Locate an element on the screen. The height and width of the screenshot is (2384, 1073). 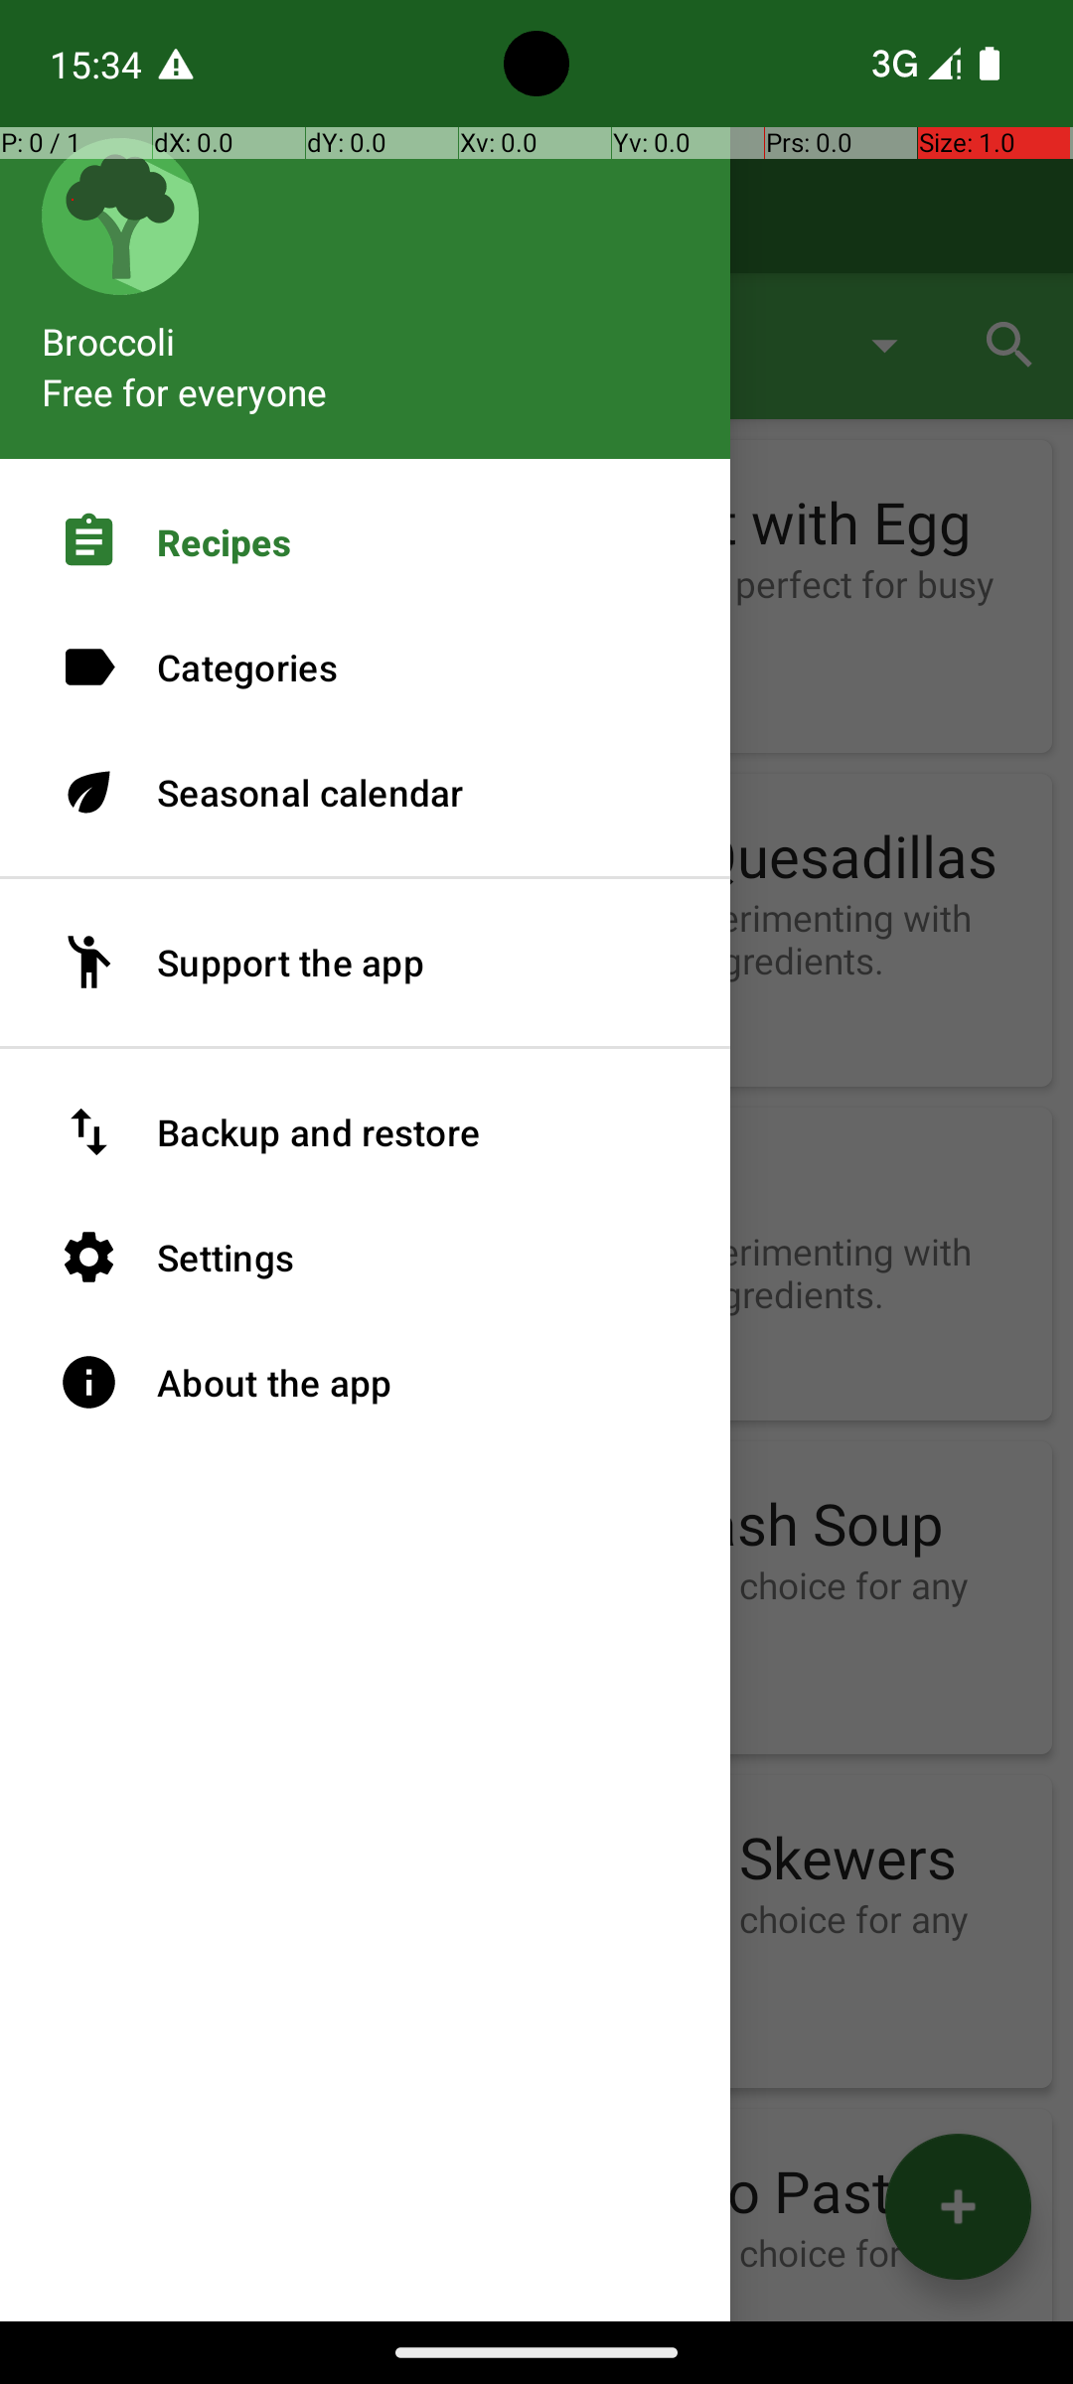
Support the app is located at coordinates (366, 963).